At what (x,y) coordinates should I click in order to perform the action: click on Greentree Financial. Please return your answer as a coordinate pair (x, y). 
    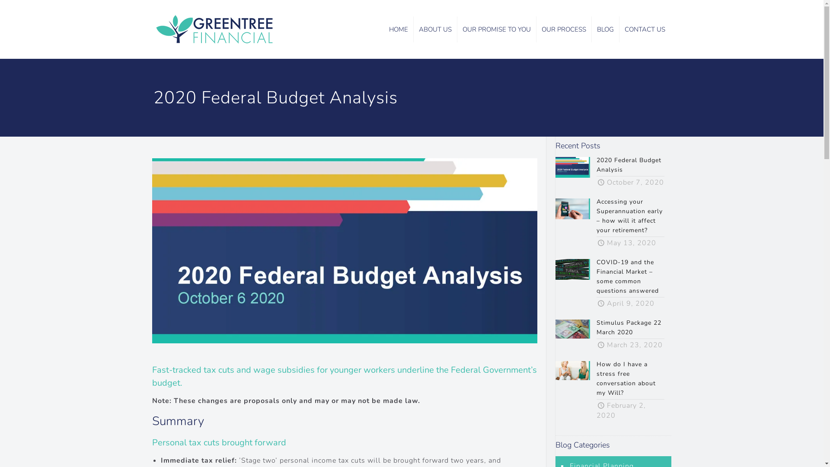
    Looking at the image, I should click on (218, 29).